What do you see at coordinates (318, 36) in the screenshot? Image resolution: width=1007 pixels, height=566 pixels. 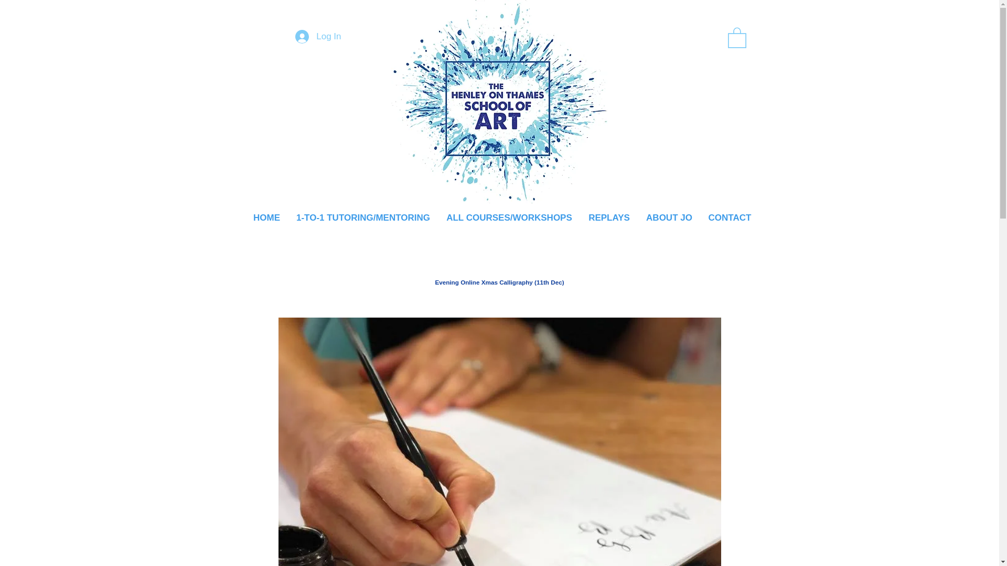 I see `Log In` at bounding box center [318, 36].